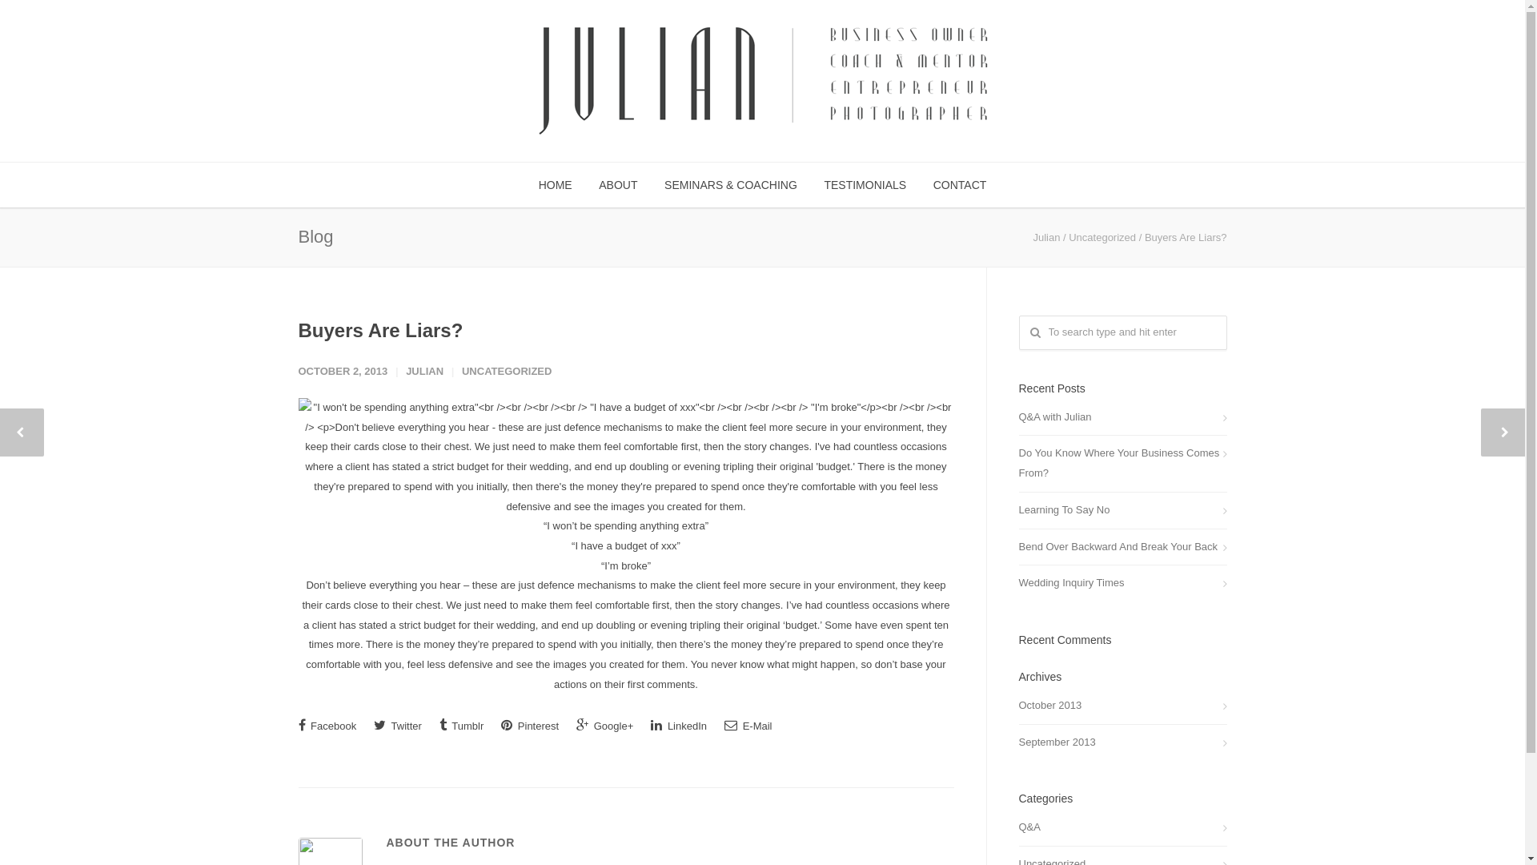 This screenshot has width=1537, height=865. Describe the element at coordinates (1122, 743) in the screenshot. I see `September 2013` at that location.